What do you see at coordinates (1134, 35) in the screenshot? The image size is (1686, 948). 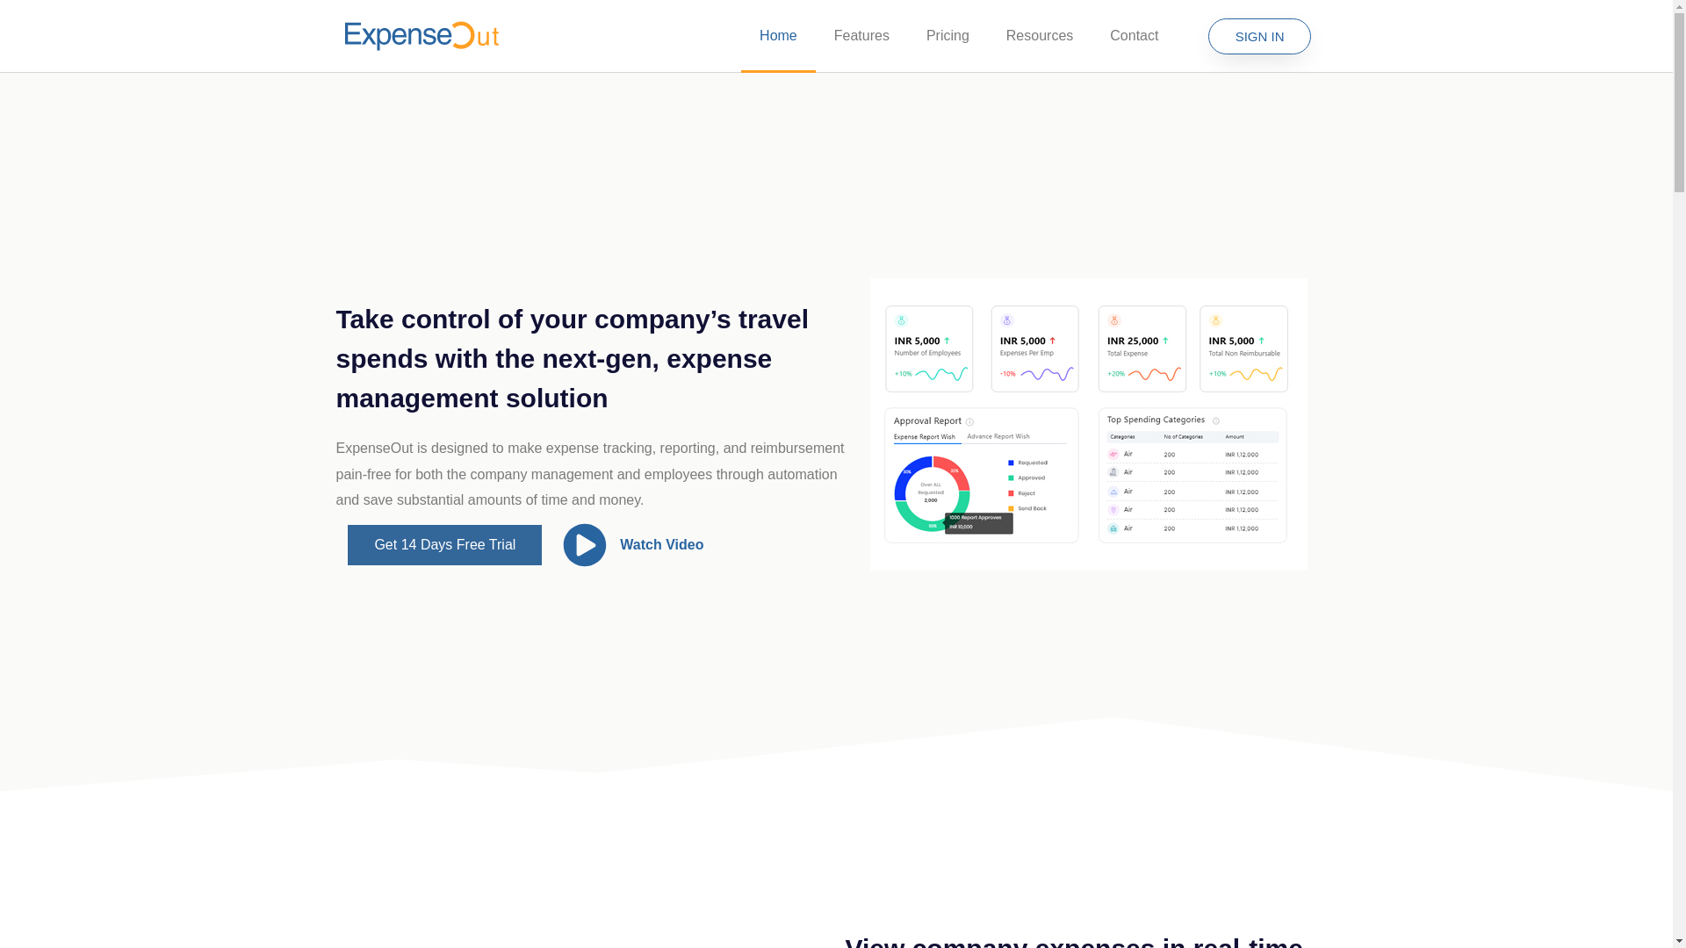 I see `Contact` at bounding box center [1134, 35].